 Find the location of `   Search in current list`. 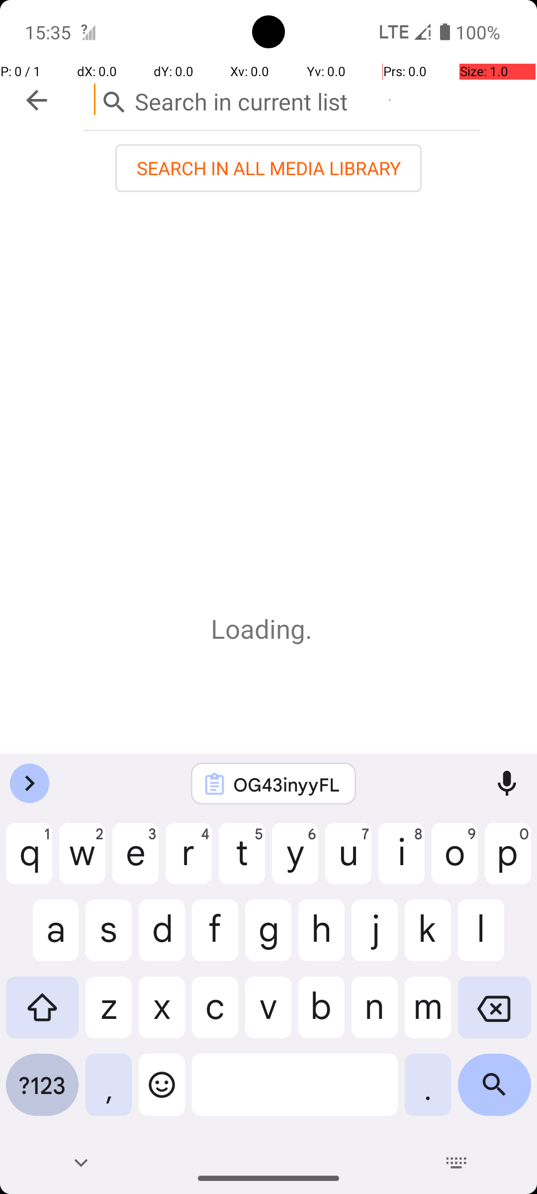

   Search in current list is located at coordinates (282, 99).